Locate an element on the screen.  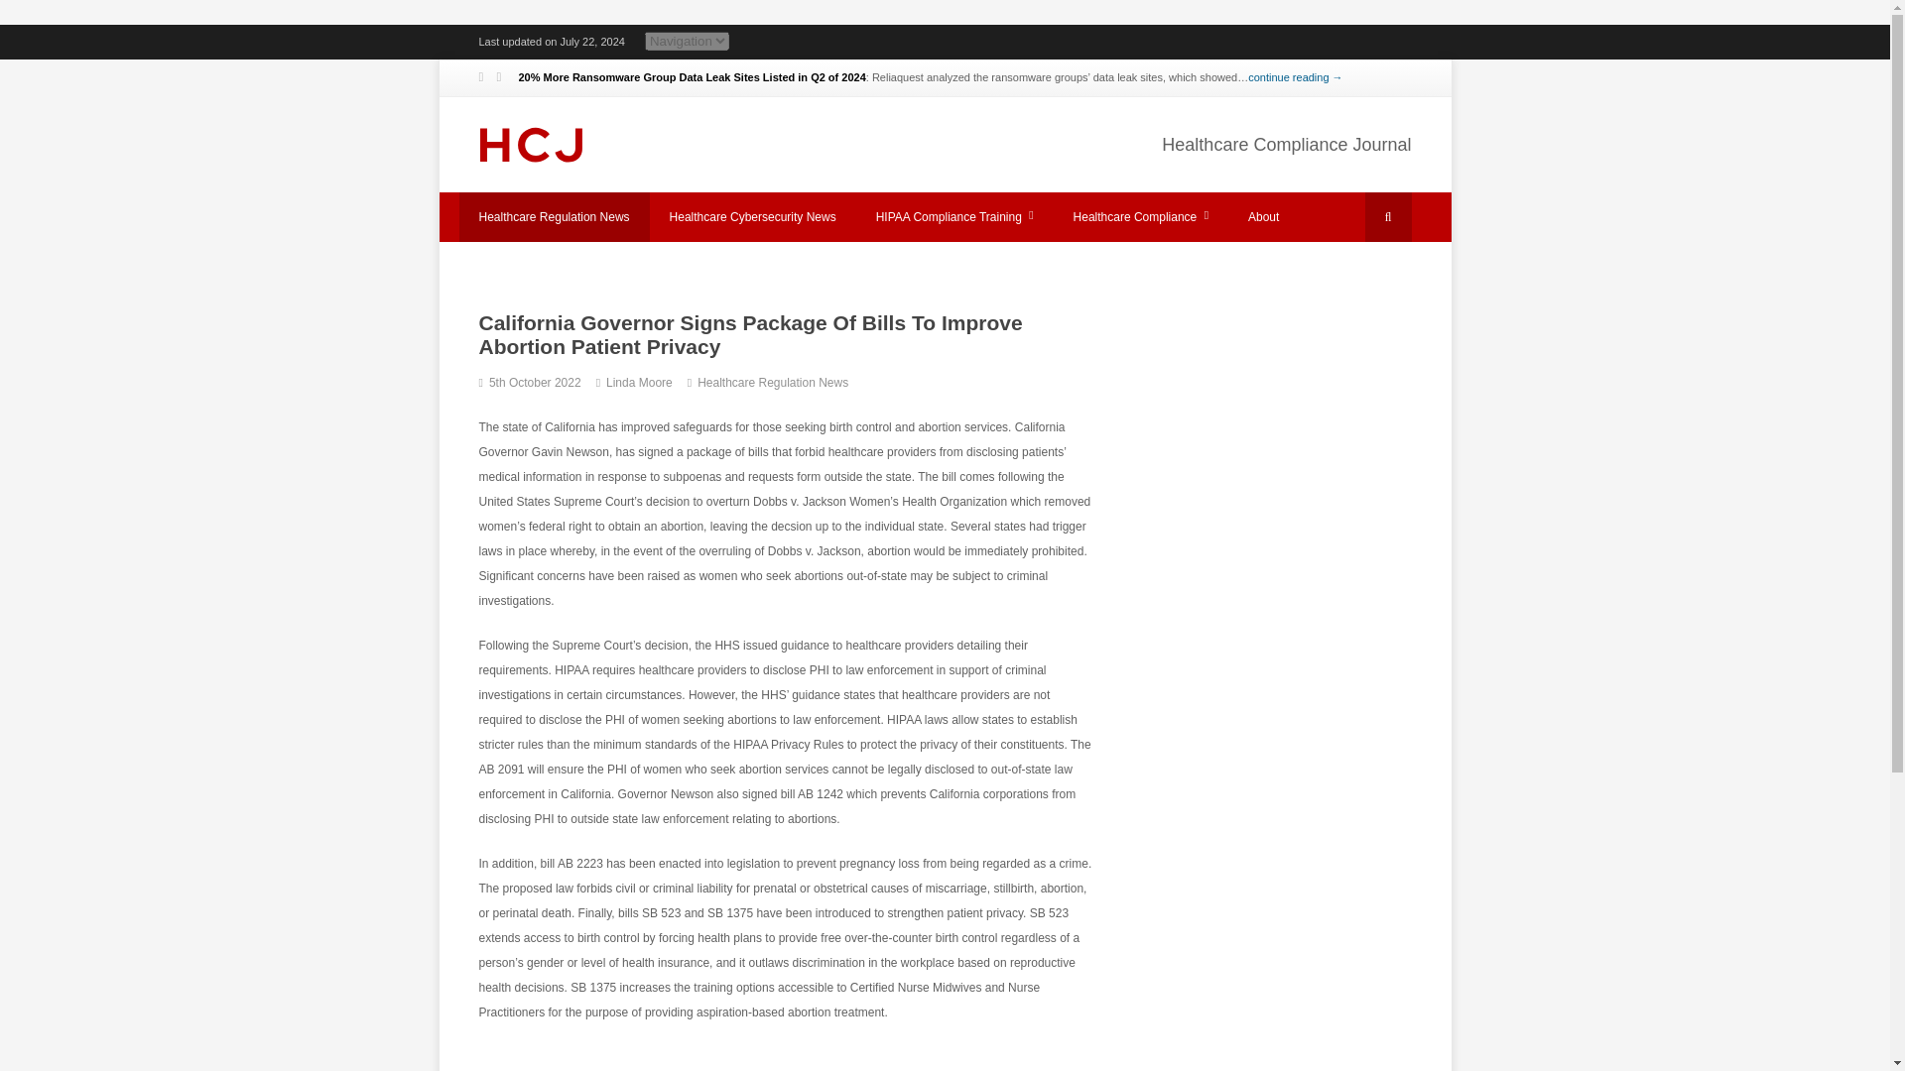
continue reading is located at coordinates (1295, 77).